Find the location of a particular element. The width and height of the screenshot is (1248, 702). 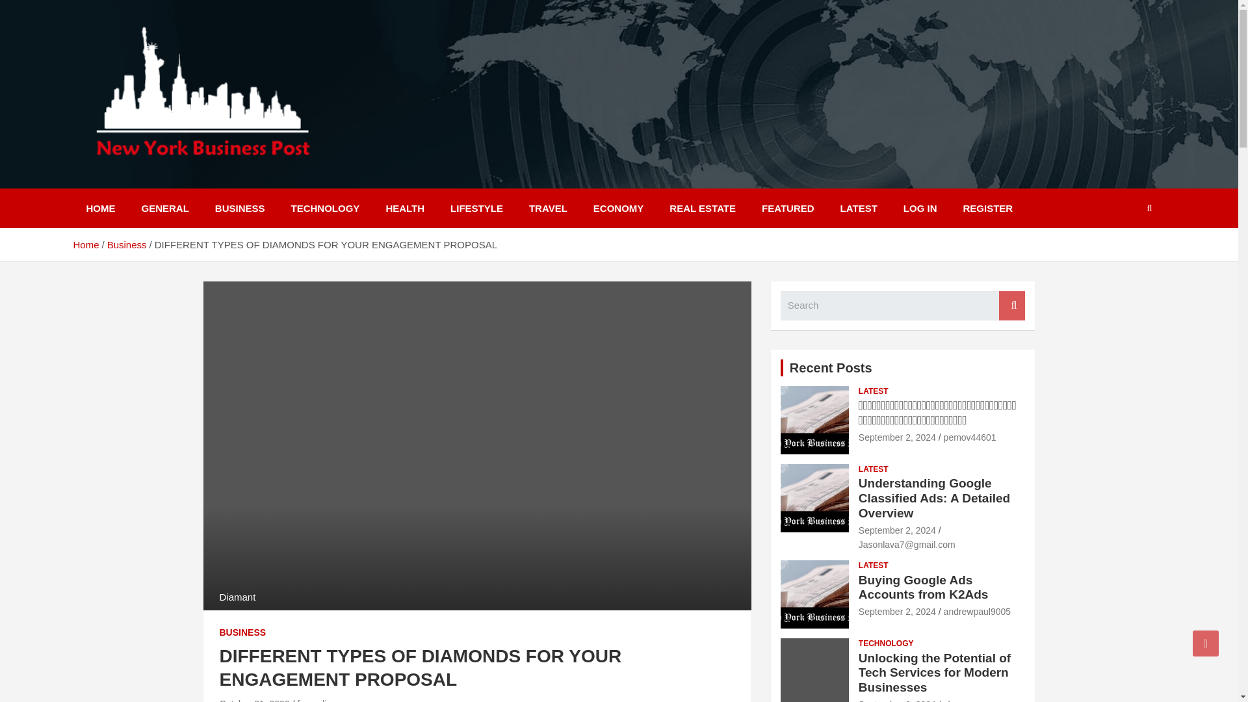

DIFFERENT TYPES OF DIAMONDS FOR YOUR ENGAGEMENT PROPOSAL is located at coordinates (254, 700).